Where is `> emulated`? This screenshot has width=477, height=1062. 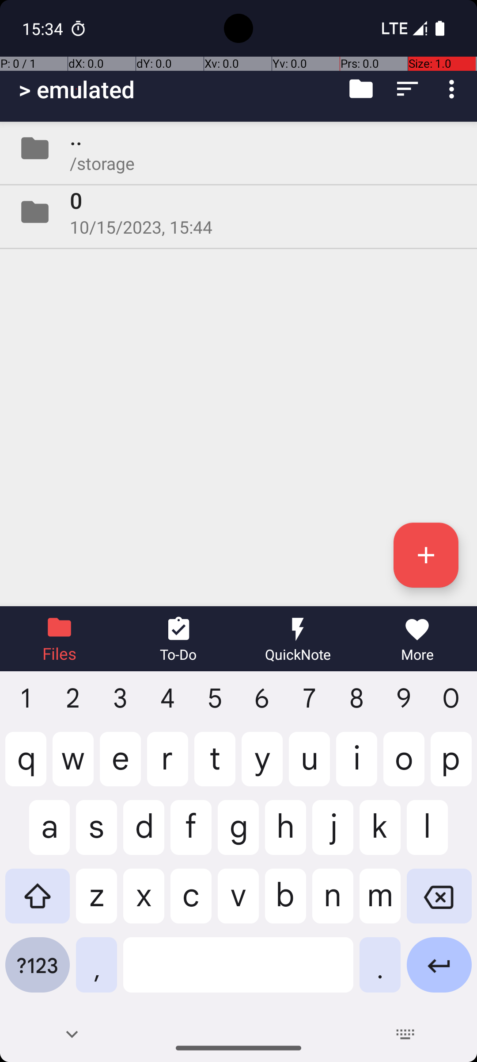 > emulated is located at coordinates (77, 89).